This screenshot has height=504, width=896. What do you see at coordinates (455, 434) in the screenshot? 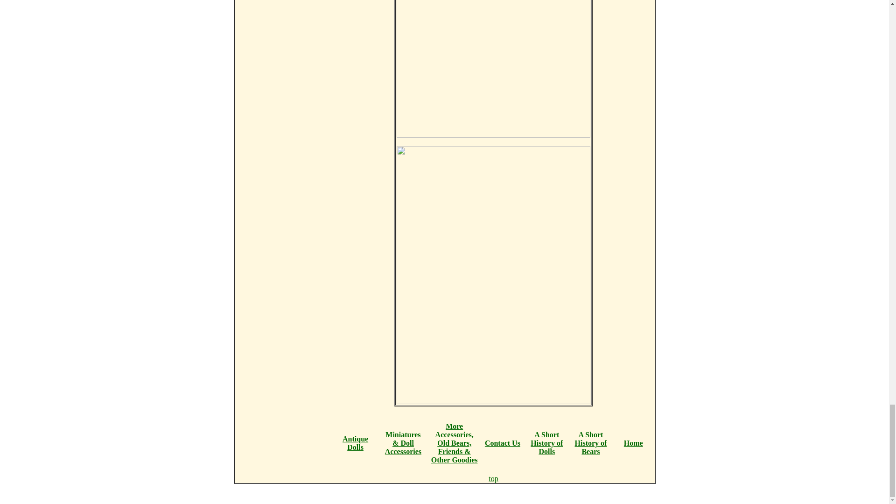
I see `More Accessories, Old Bears,` at bounding box center [455, 434].